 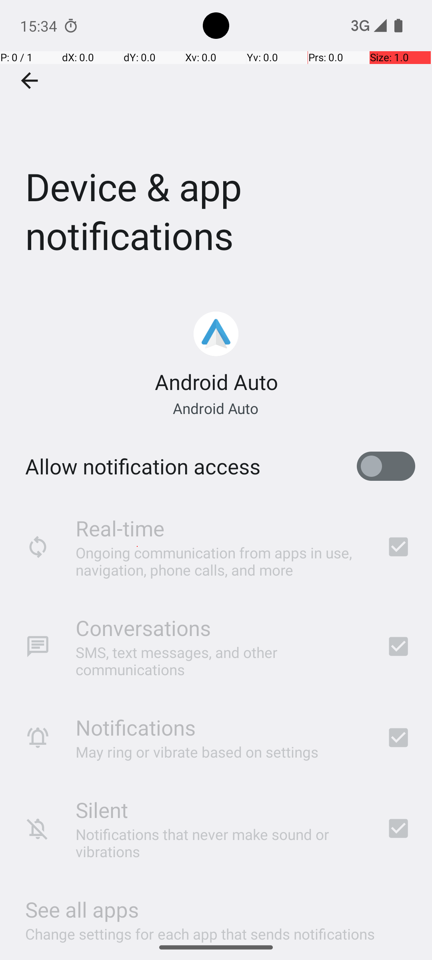 I want to click on Allow notification access, so click(x=143, y=466).